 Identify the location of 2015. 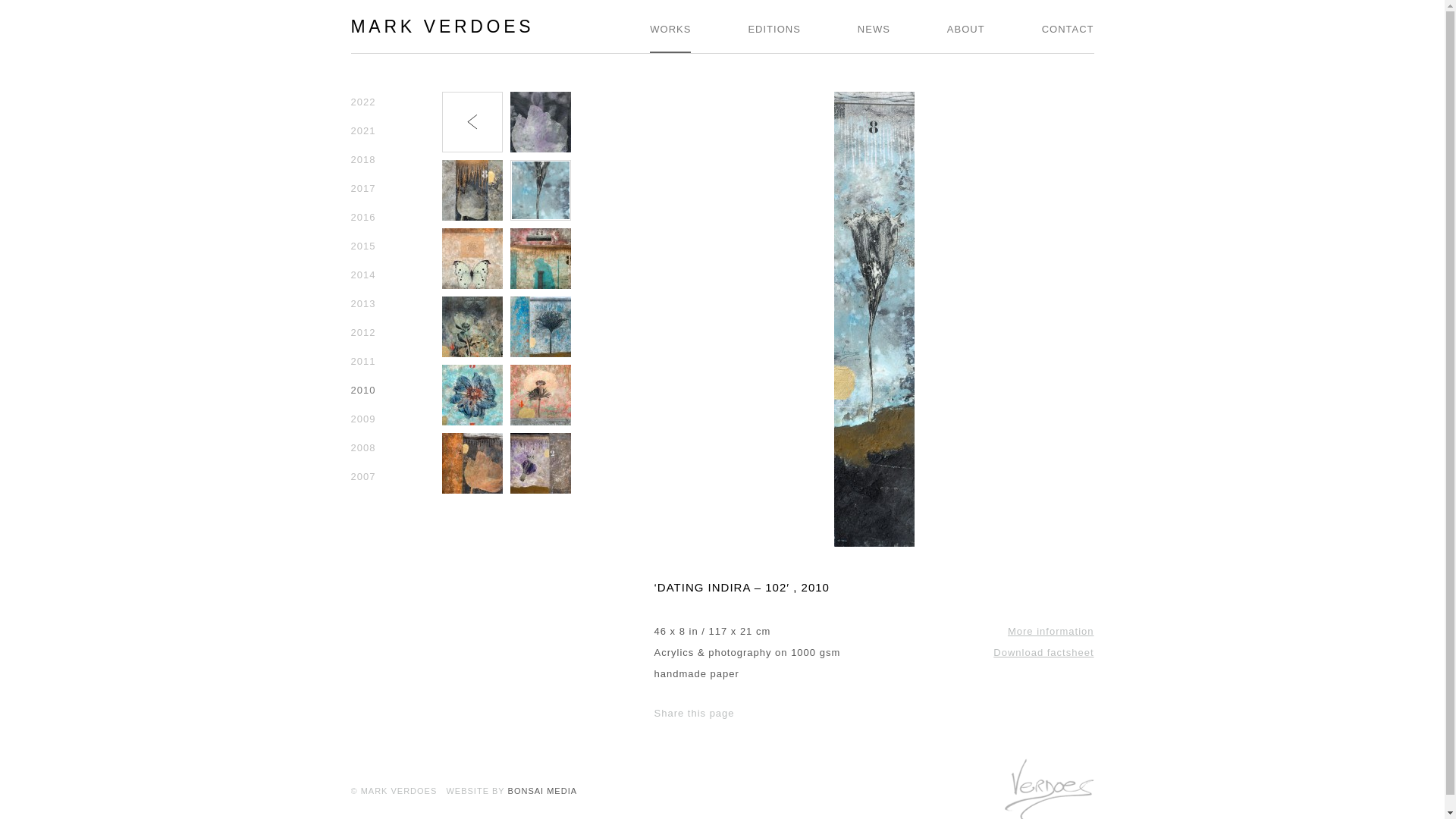
(362, 246).